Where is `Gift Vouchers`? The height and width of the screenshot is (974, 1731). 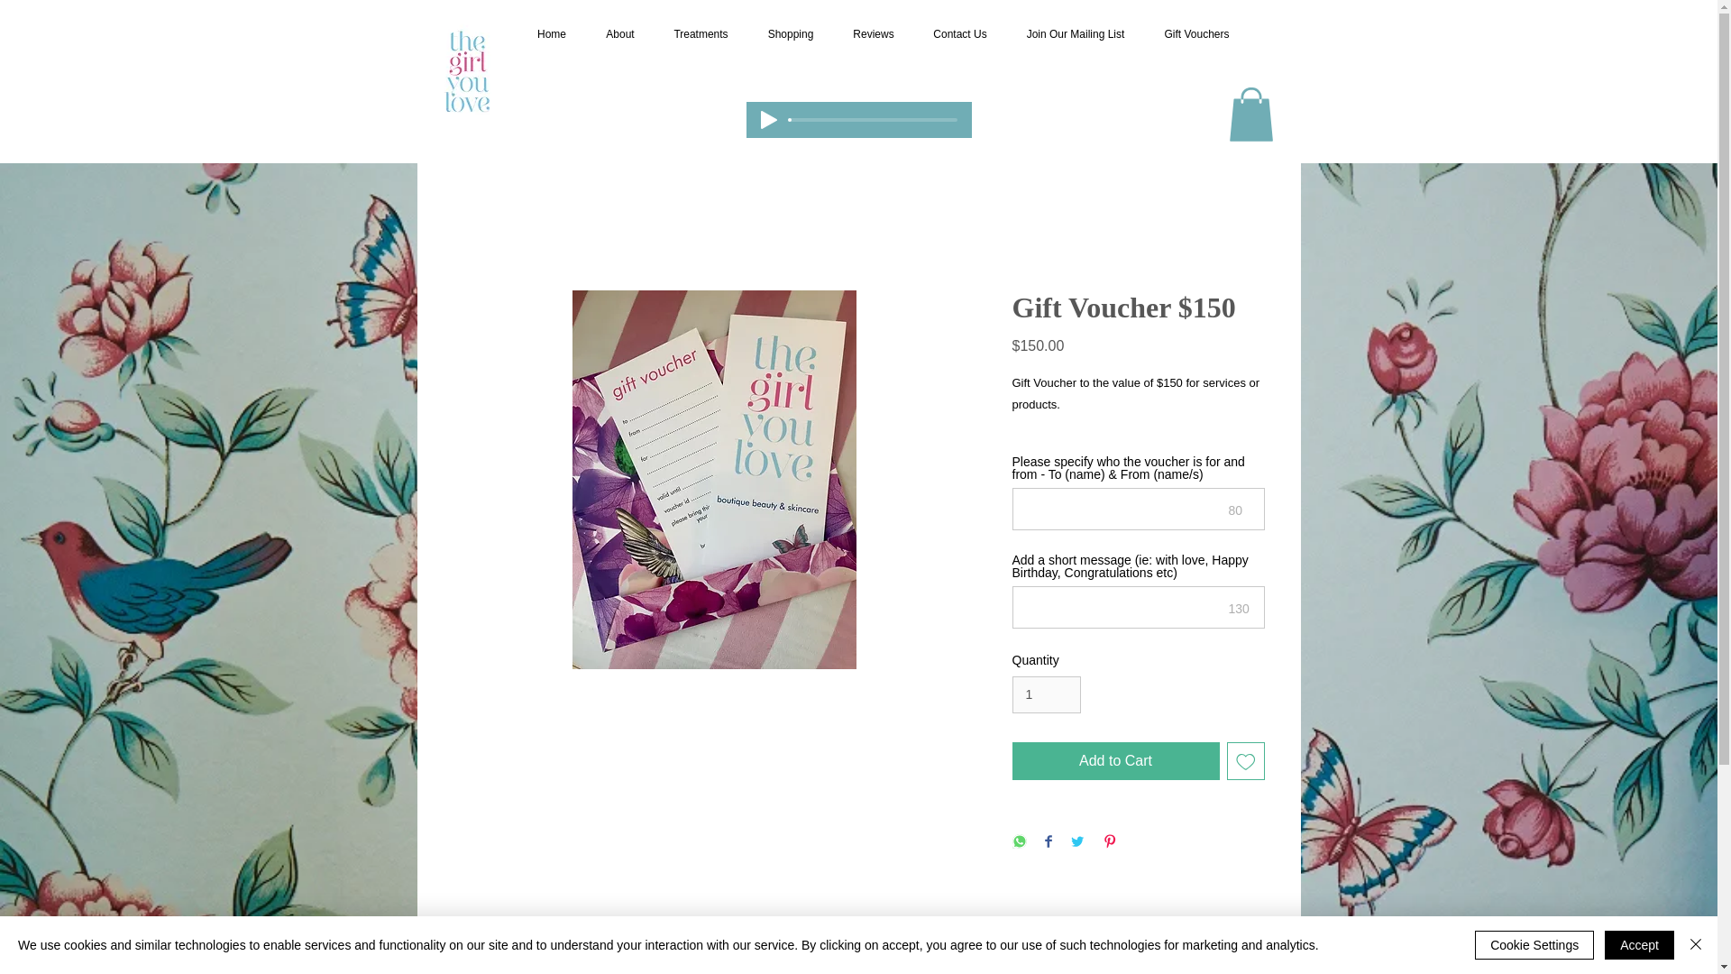 Gift Vouchers is located at coordinates (1197, 33).